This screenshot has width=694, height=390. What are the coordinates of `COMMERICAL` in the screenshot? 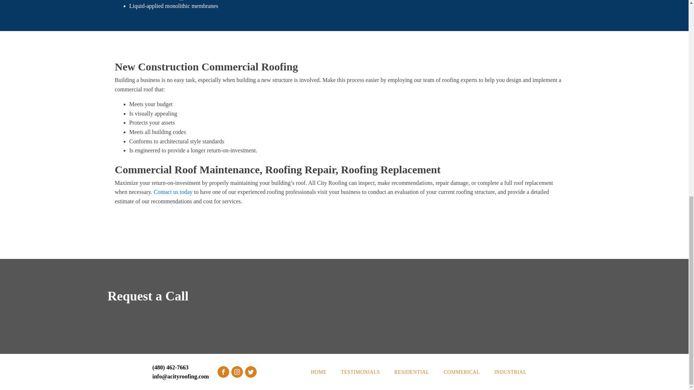 It's located at (462, 372).